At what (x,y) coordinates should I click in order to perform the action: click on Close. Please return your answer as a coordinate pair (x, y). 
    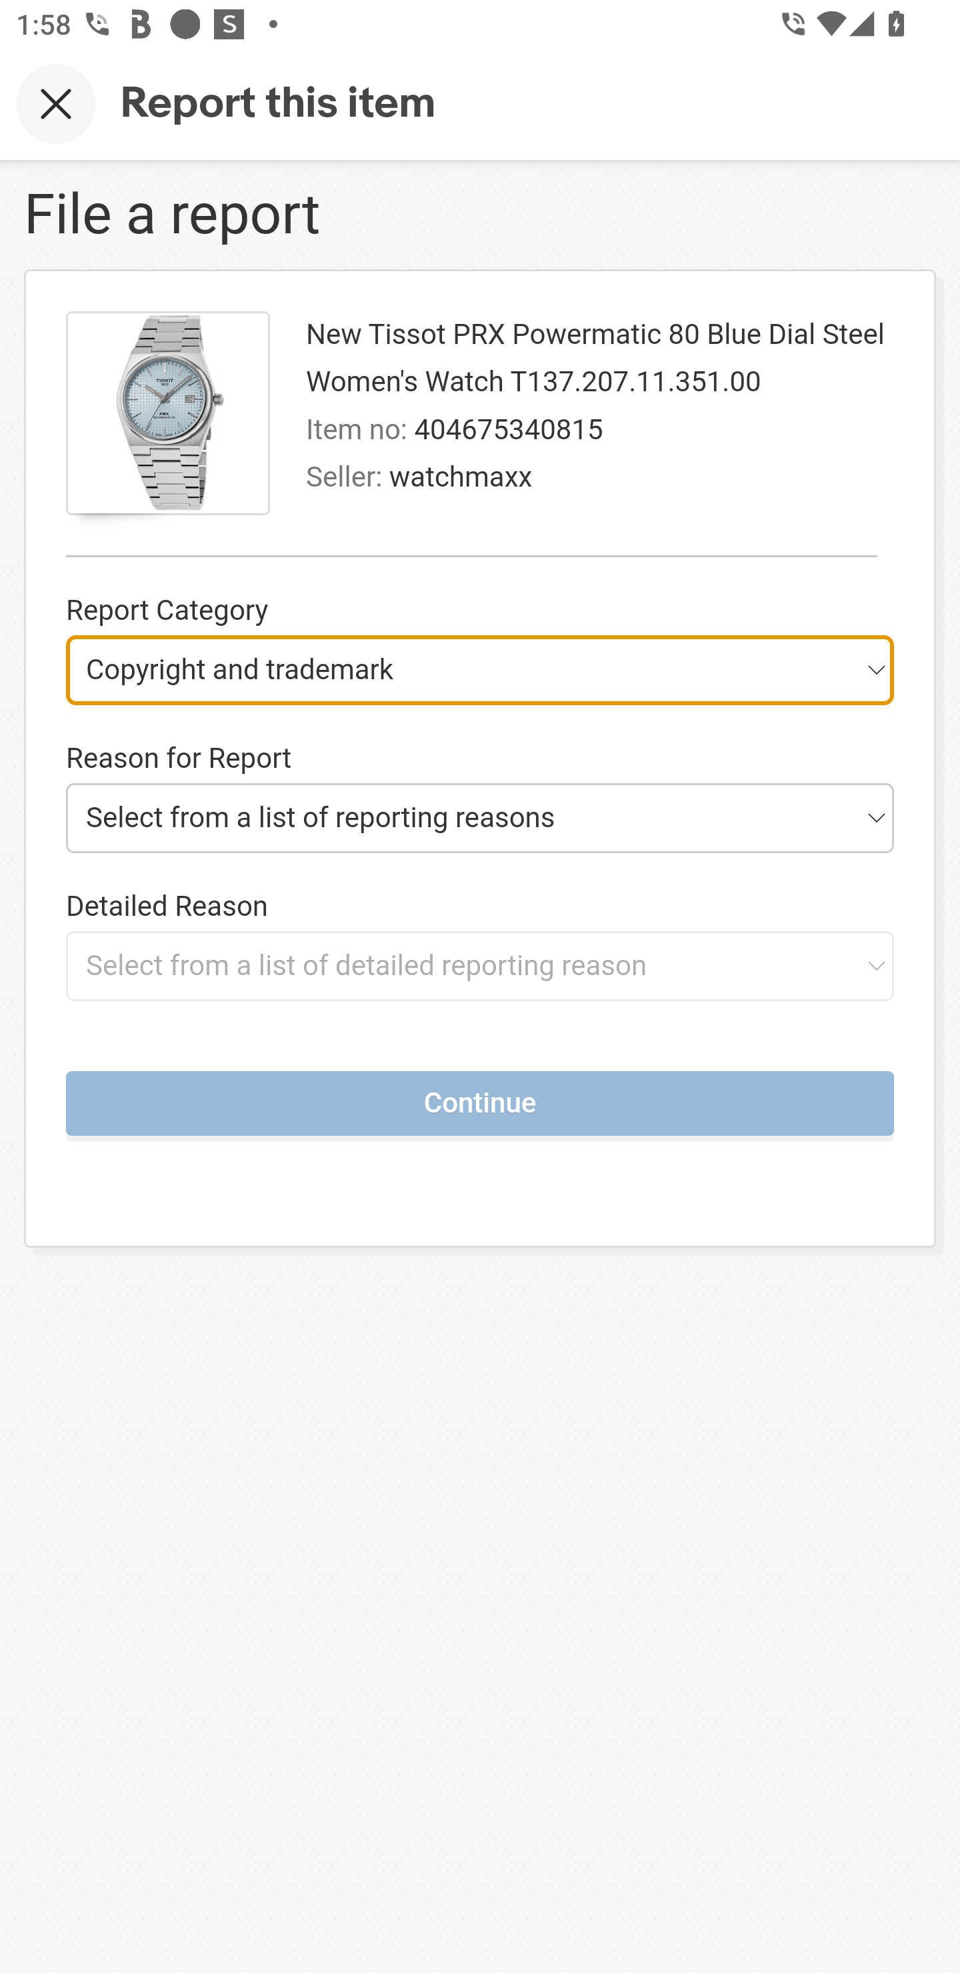
    Looking at the image, I should click on (56, 103).